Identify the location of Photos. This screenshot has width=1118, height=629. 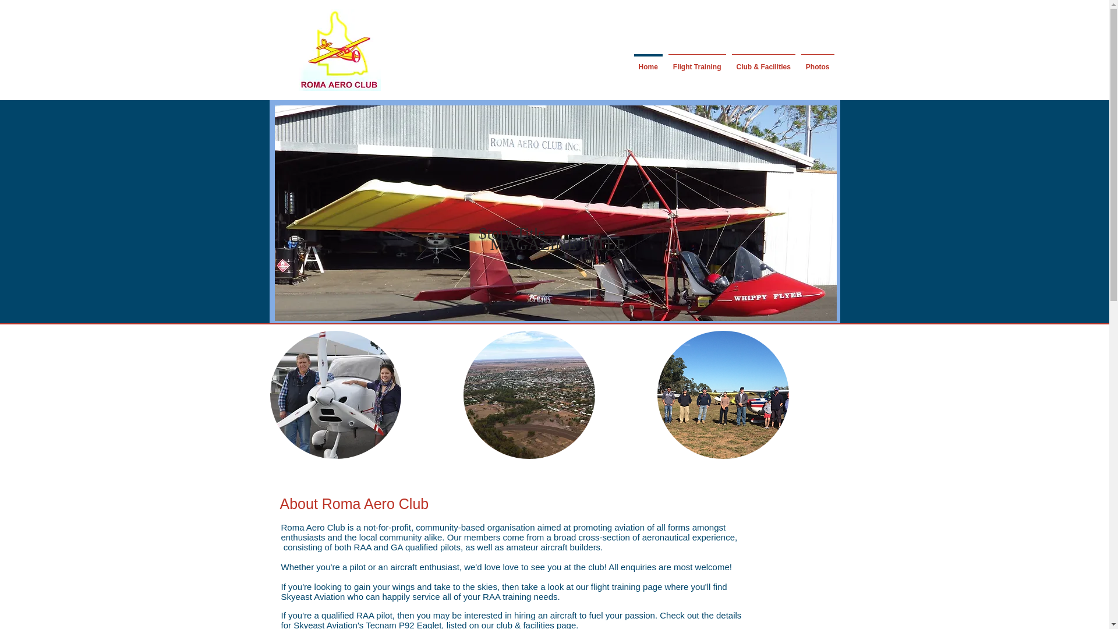
(817, 61).